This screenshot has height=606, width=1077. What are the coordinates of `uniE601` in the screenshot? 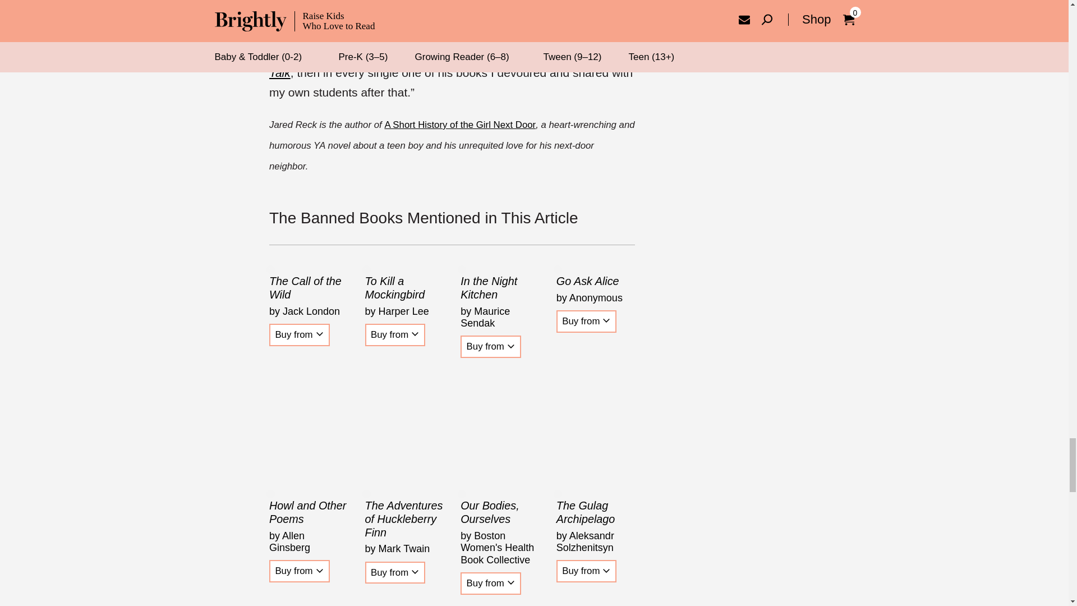 It's located at (510, 347).